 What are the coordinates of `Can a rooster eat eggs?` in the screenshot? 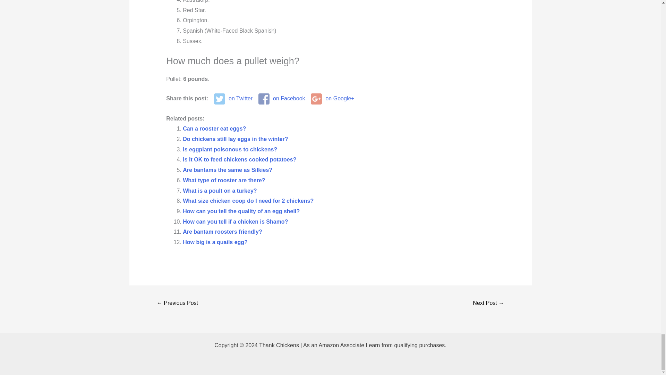 It's located at (214, 128).